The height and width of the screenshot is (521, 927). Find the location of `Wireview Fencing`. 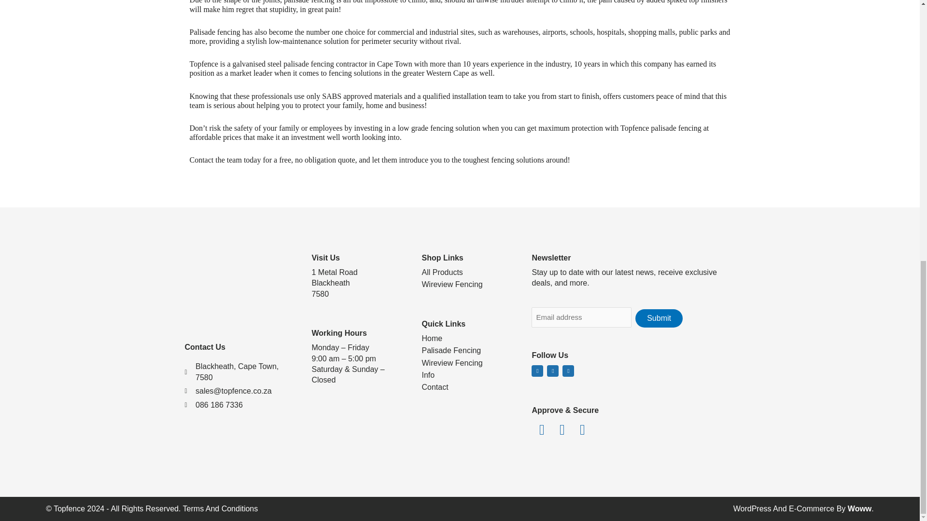

Wireview Fencing is located at coordinates (468, 363).